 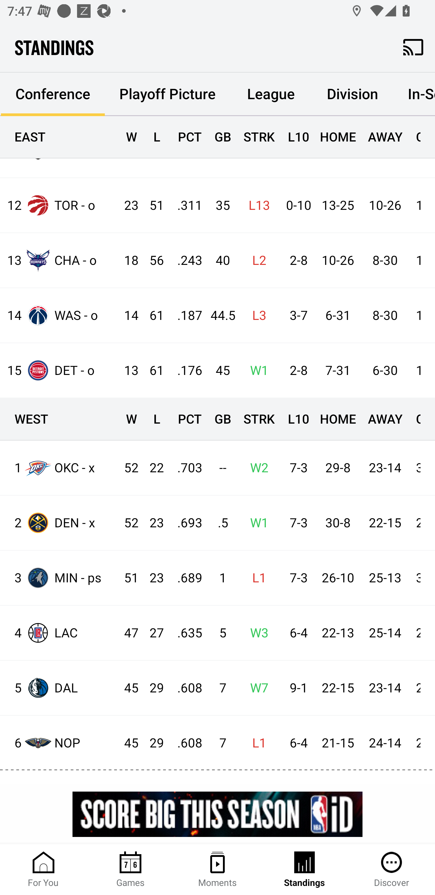 What do you see at coordinates (218, 633) in the screenshot?
I see `5` at bounding box center [218, 633].